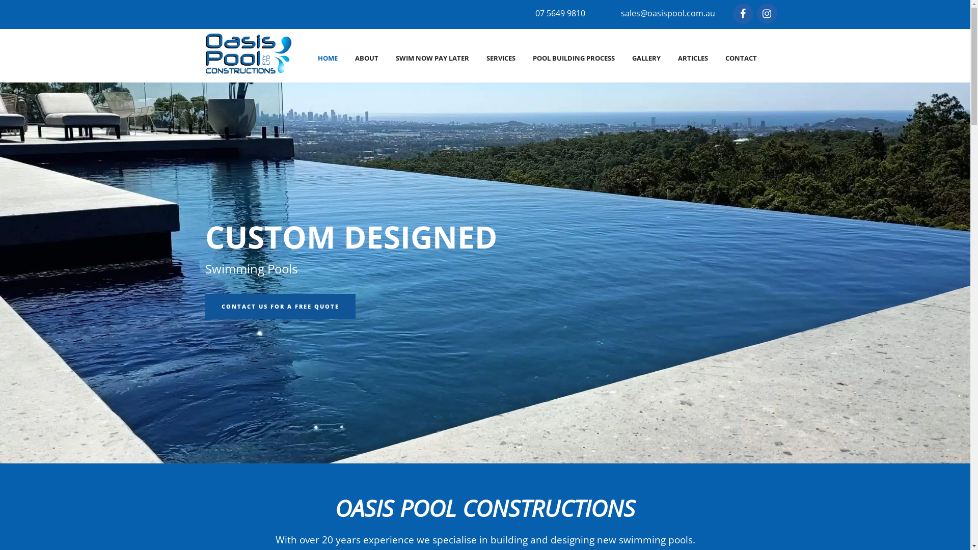  Describe the element at coordinates (741, 58) in the screenshot. I see `CONTACT` at that location.